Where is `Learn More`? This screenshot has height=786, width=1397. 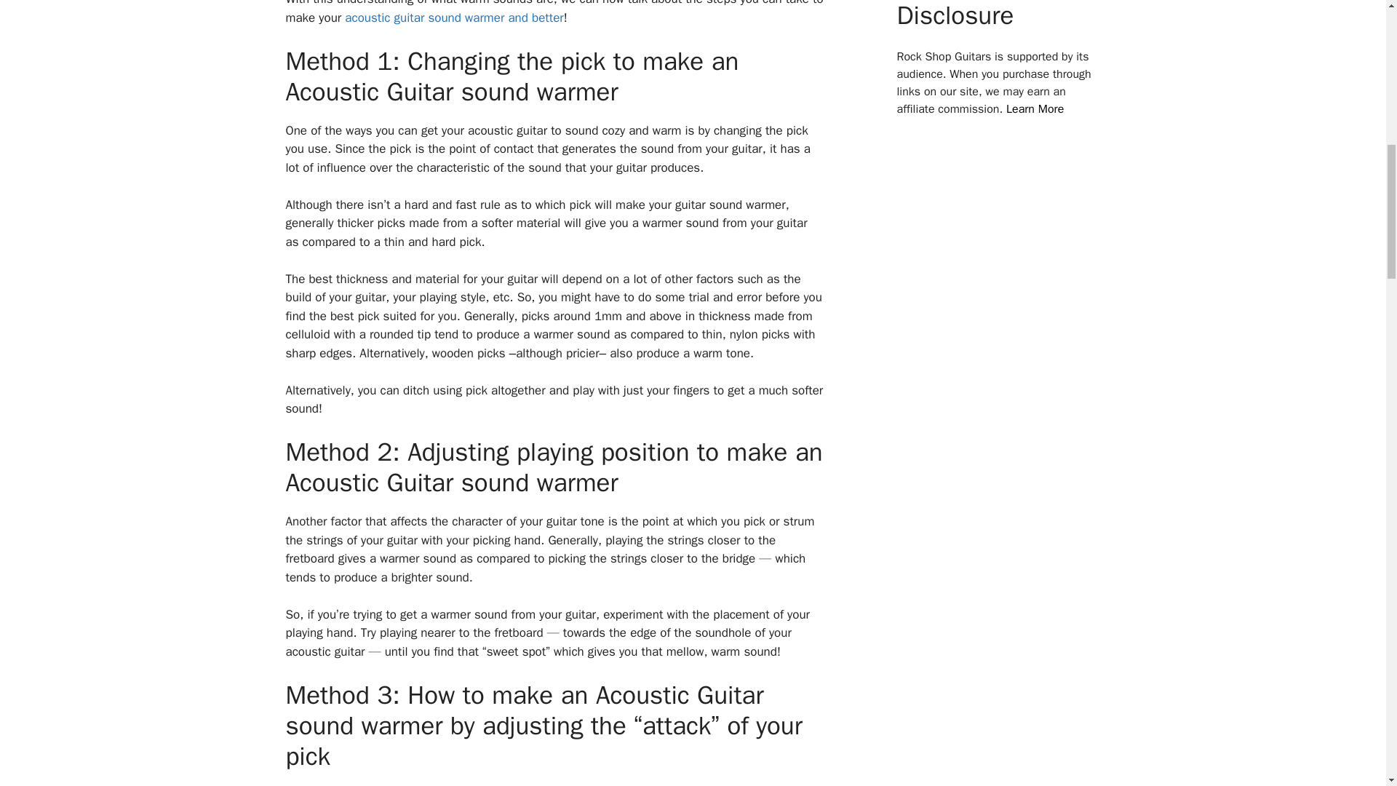 Learn More is located at coordinates (1035, 109).